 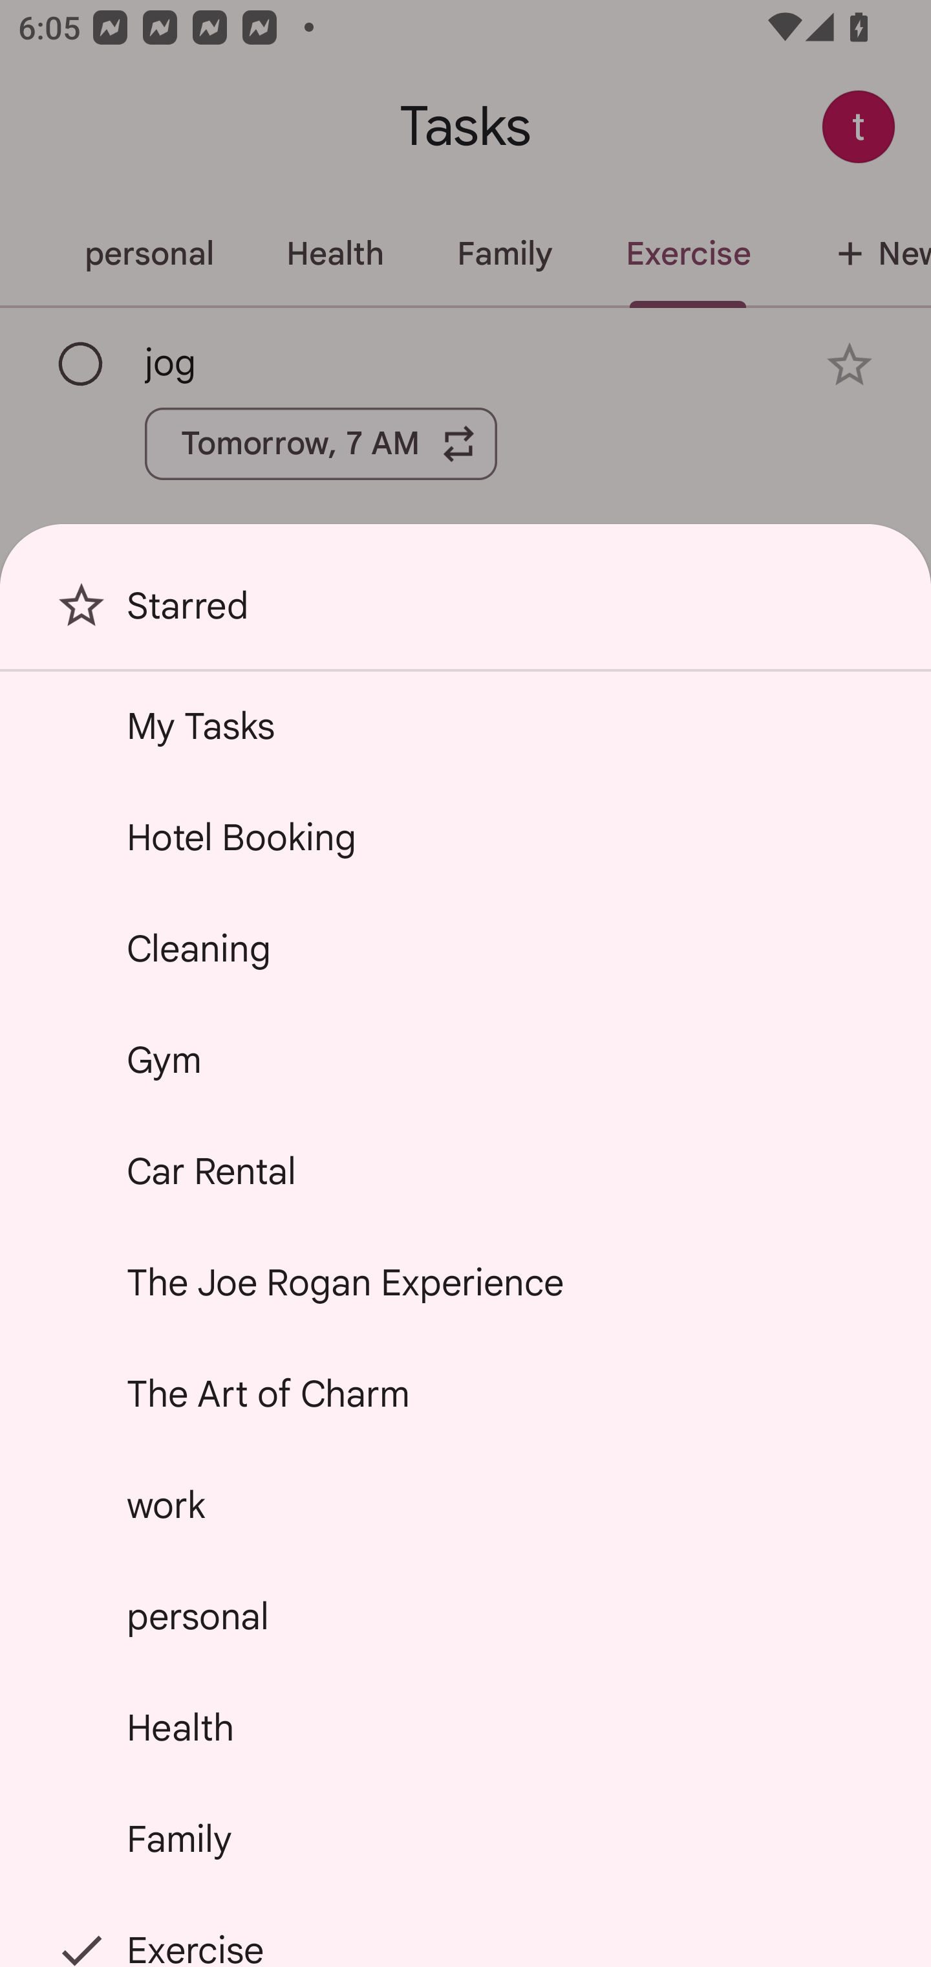 I want to click on Cleaning, so click(x=465, y=949).